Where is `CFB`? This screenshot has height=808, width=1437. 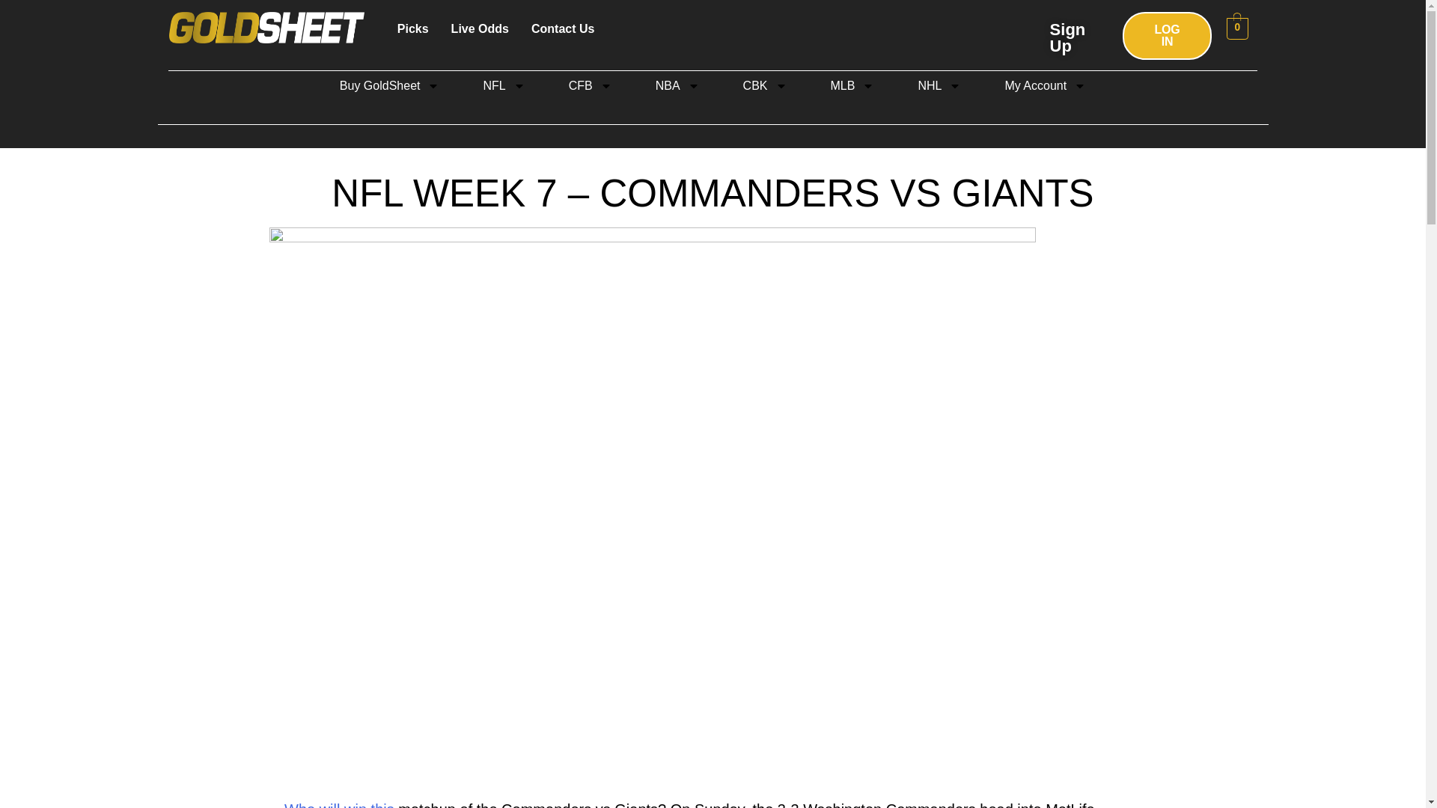
CFB is located at coordinates (590, 85).